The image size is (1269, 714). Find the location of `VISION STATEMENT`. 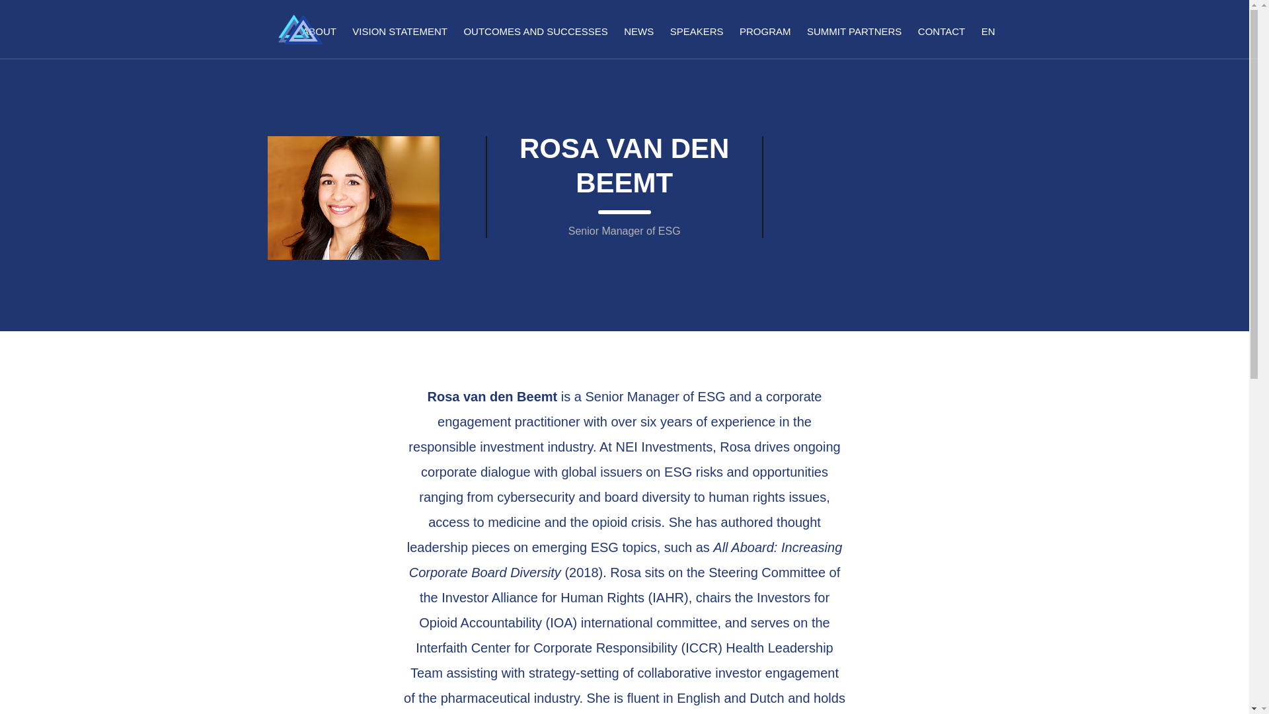

VISION STATEMENT is located at coordinates (399, 31).